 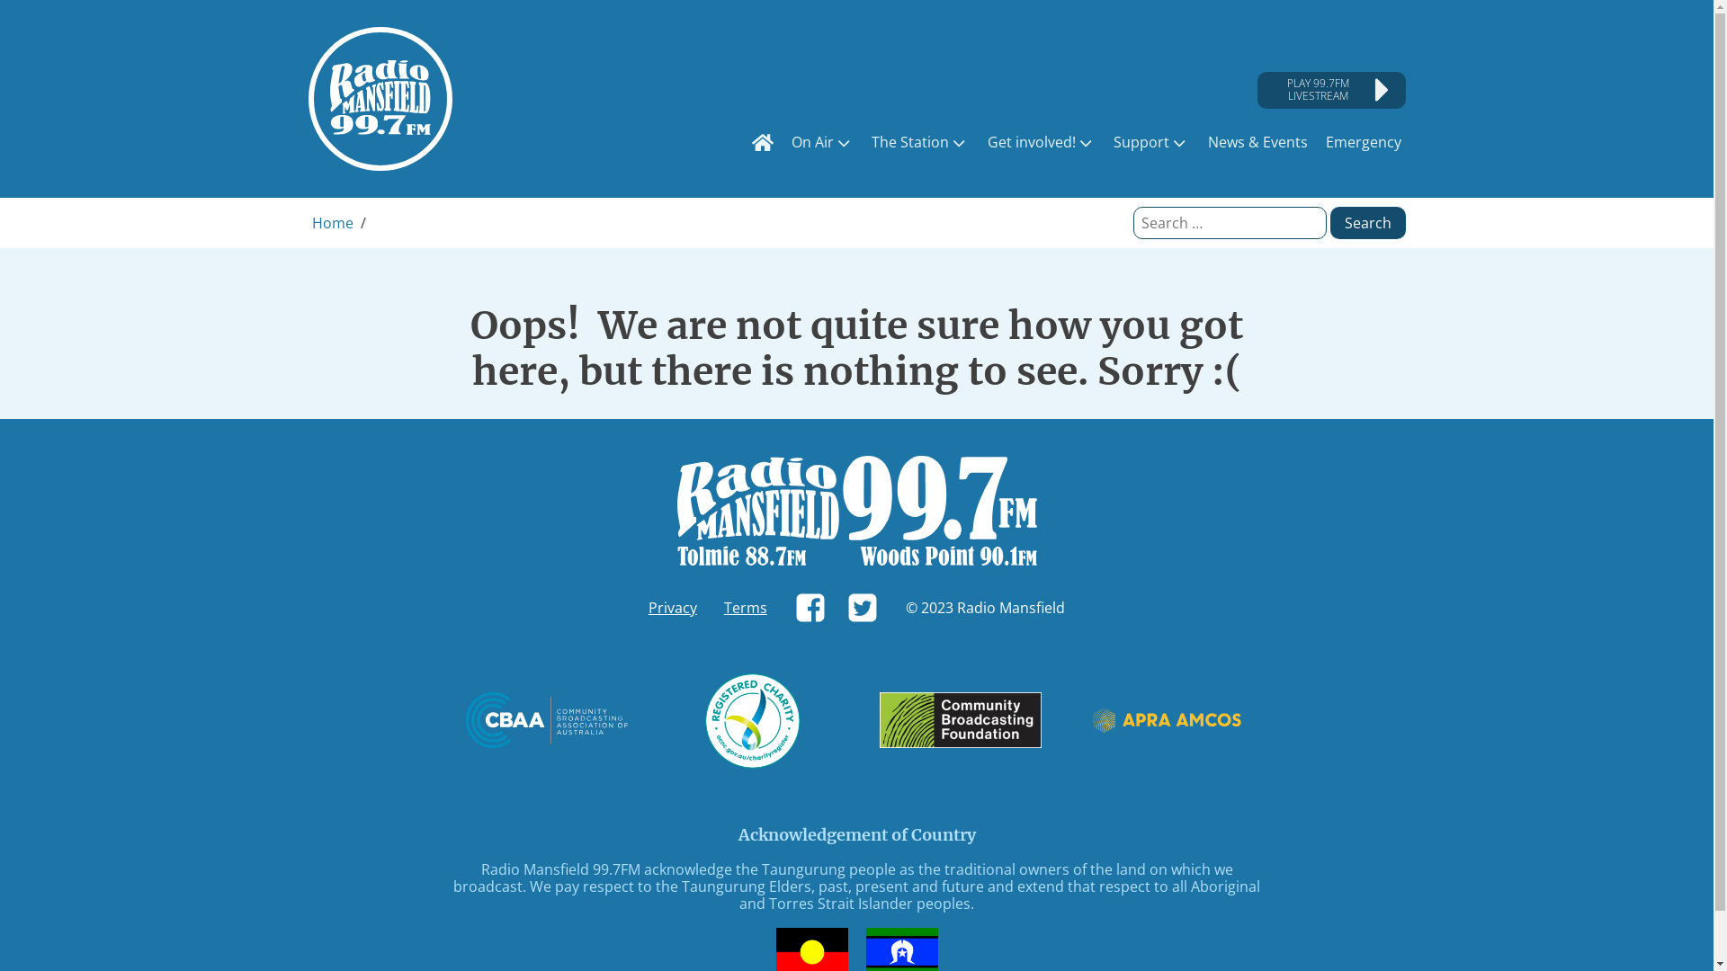 What do you see at coordinates (1257, 142) in the screenshot?
I see `News & Events` at bounding box center [1257, 142].